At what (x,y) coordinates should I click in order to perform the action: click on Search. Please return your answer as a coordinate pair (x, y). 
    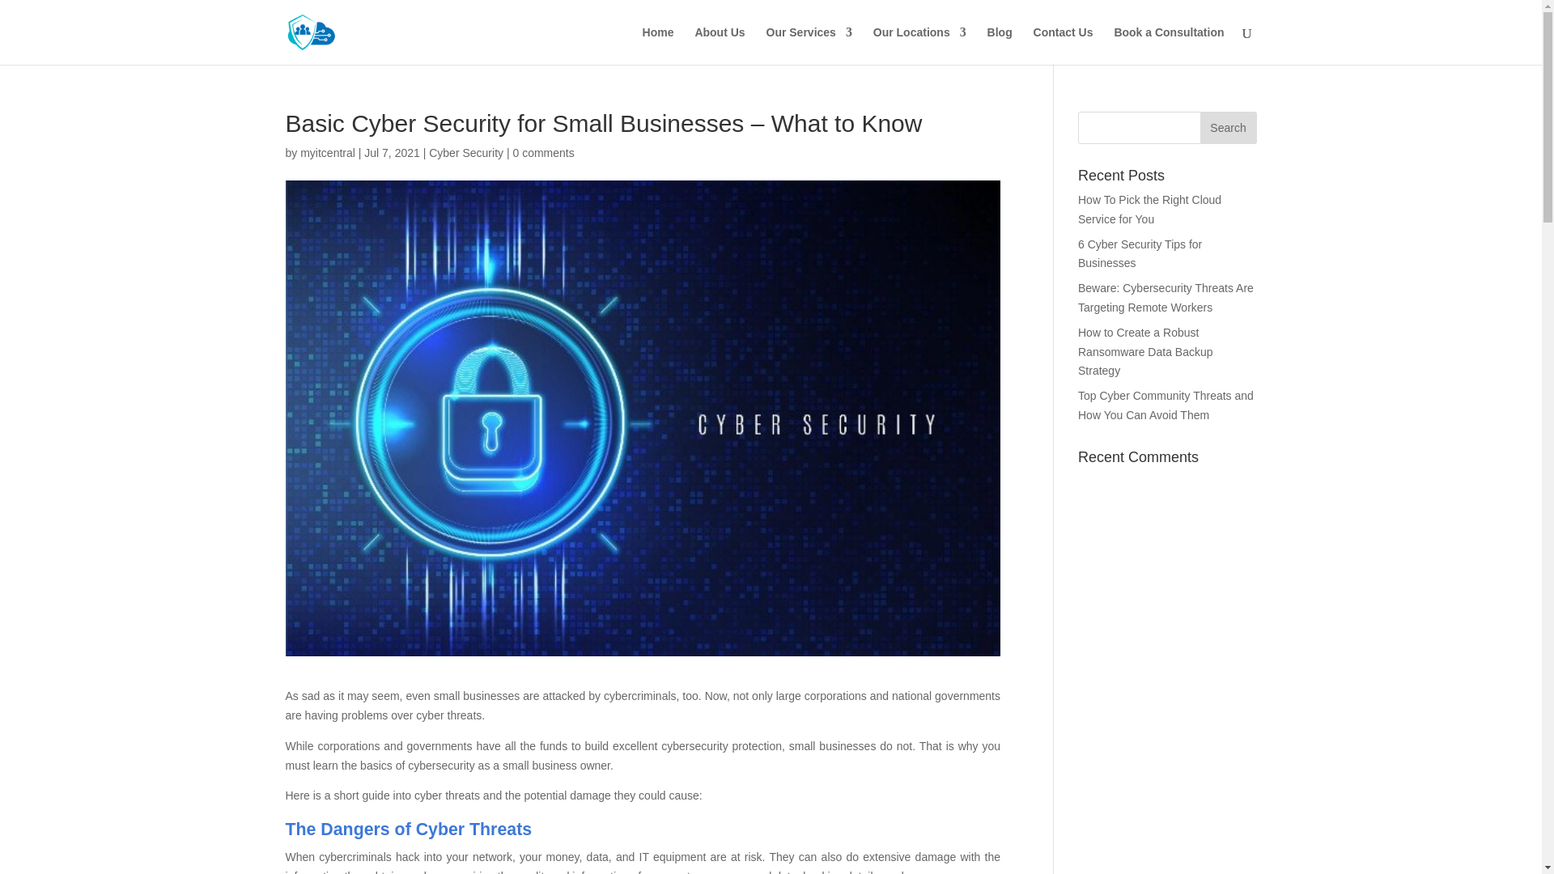
    Looking at the image, I should click on (1227, 128).